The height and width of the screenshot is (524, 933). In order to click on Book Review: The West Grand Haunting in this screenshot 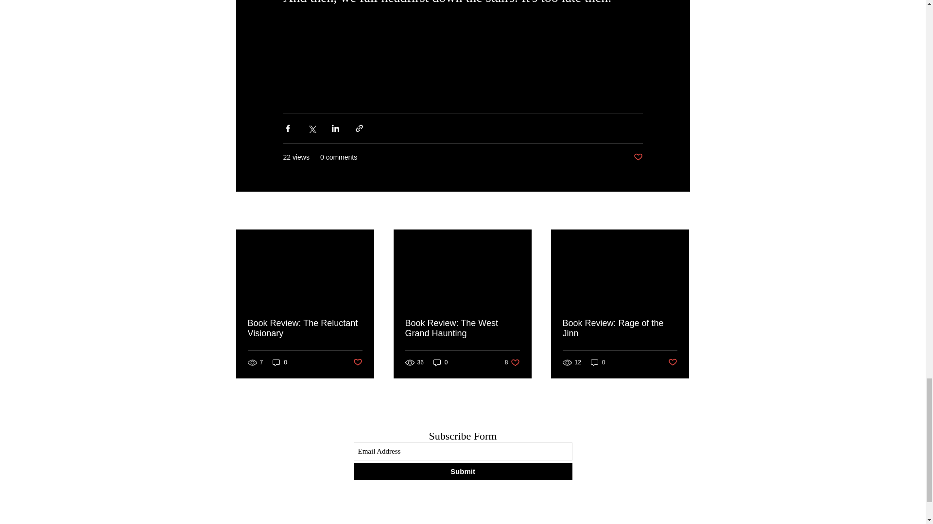, I will do `click(512, 362)`.